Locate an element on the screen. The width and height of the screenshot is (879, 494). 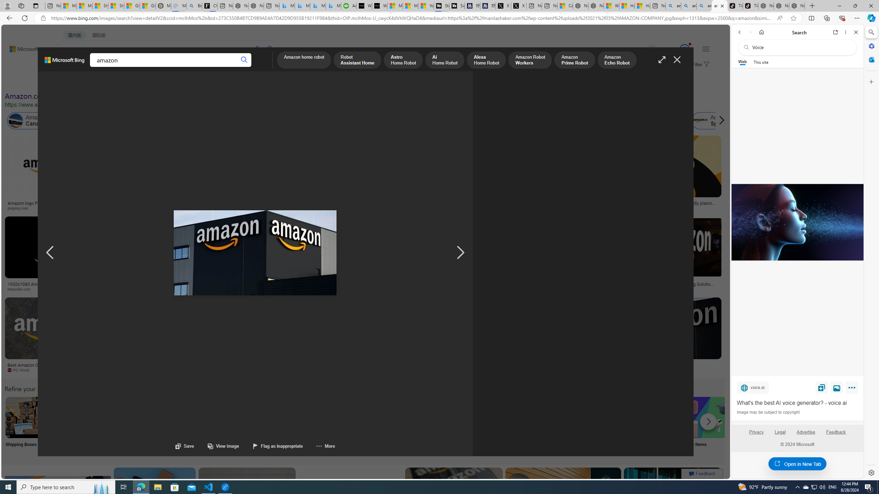
Amazon Visa Card Login is located at coordinates (661, 417).